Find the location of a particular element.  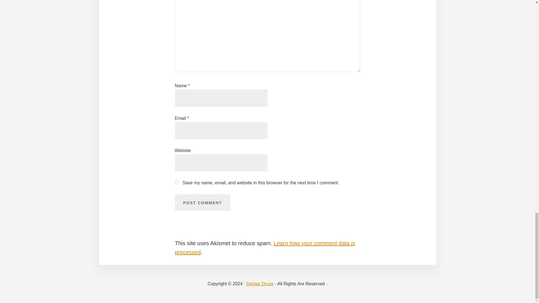

Post Comment is located at coordinates (202, 203).